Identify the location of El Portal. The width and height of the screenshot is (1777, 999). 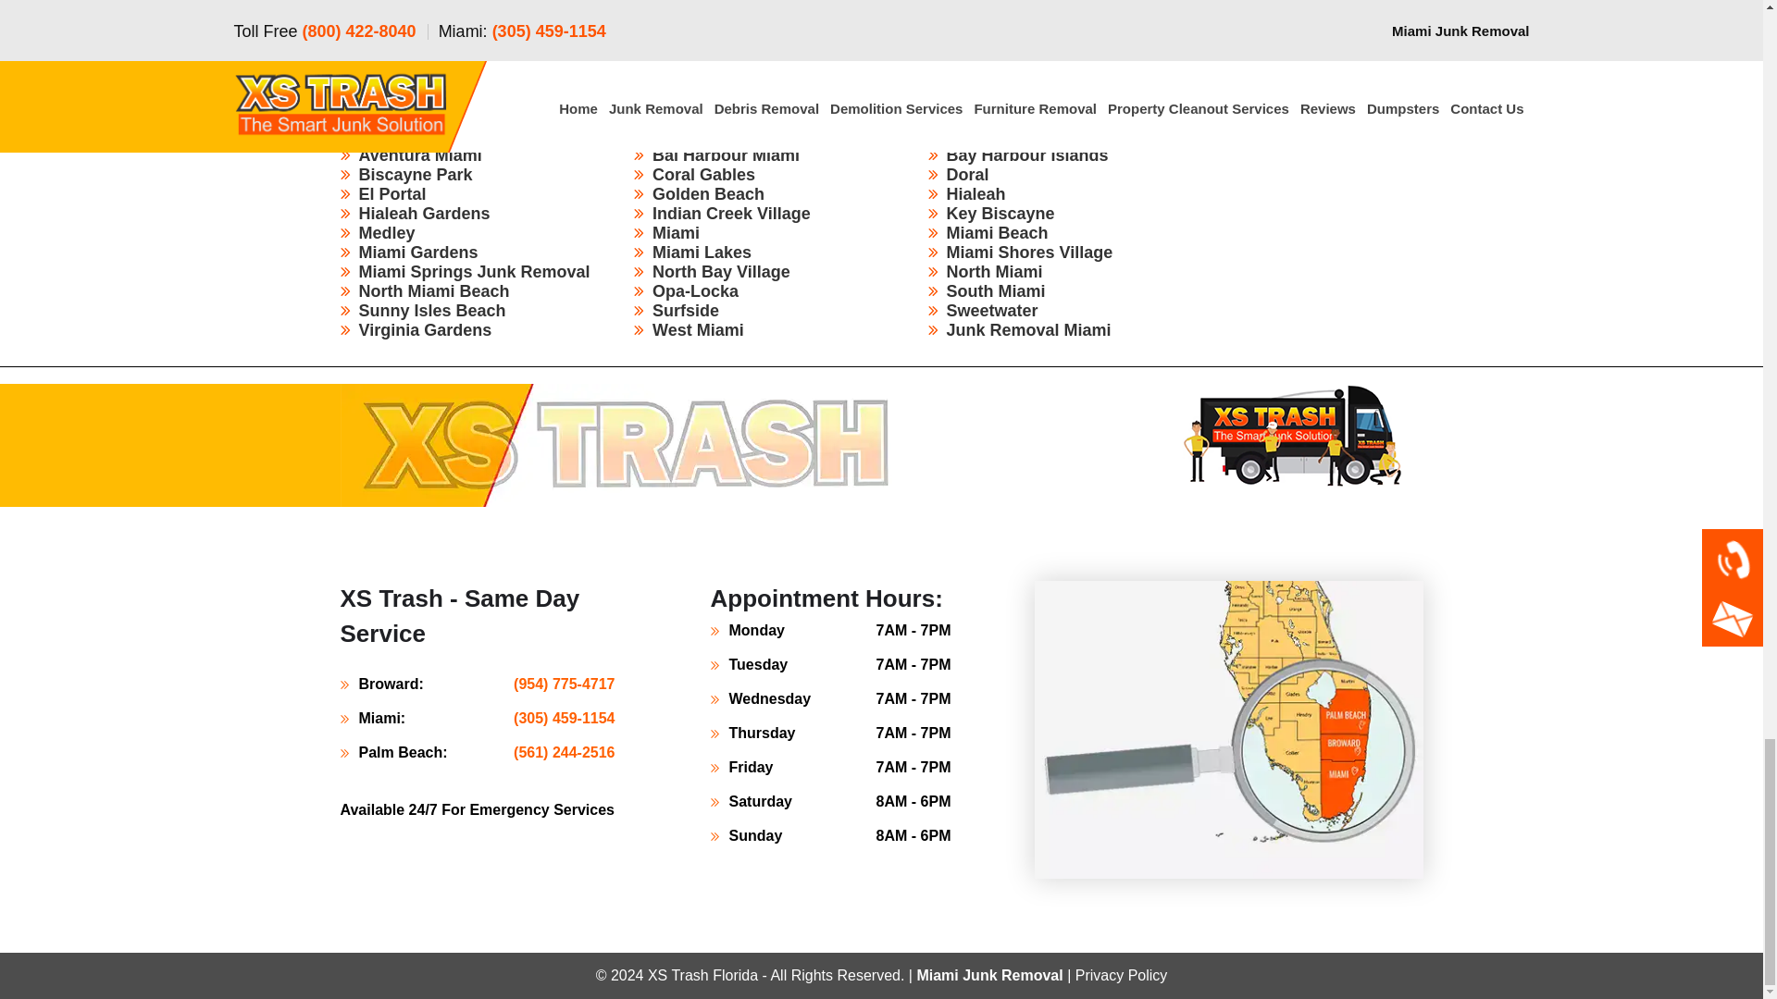
(392, 194).